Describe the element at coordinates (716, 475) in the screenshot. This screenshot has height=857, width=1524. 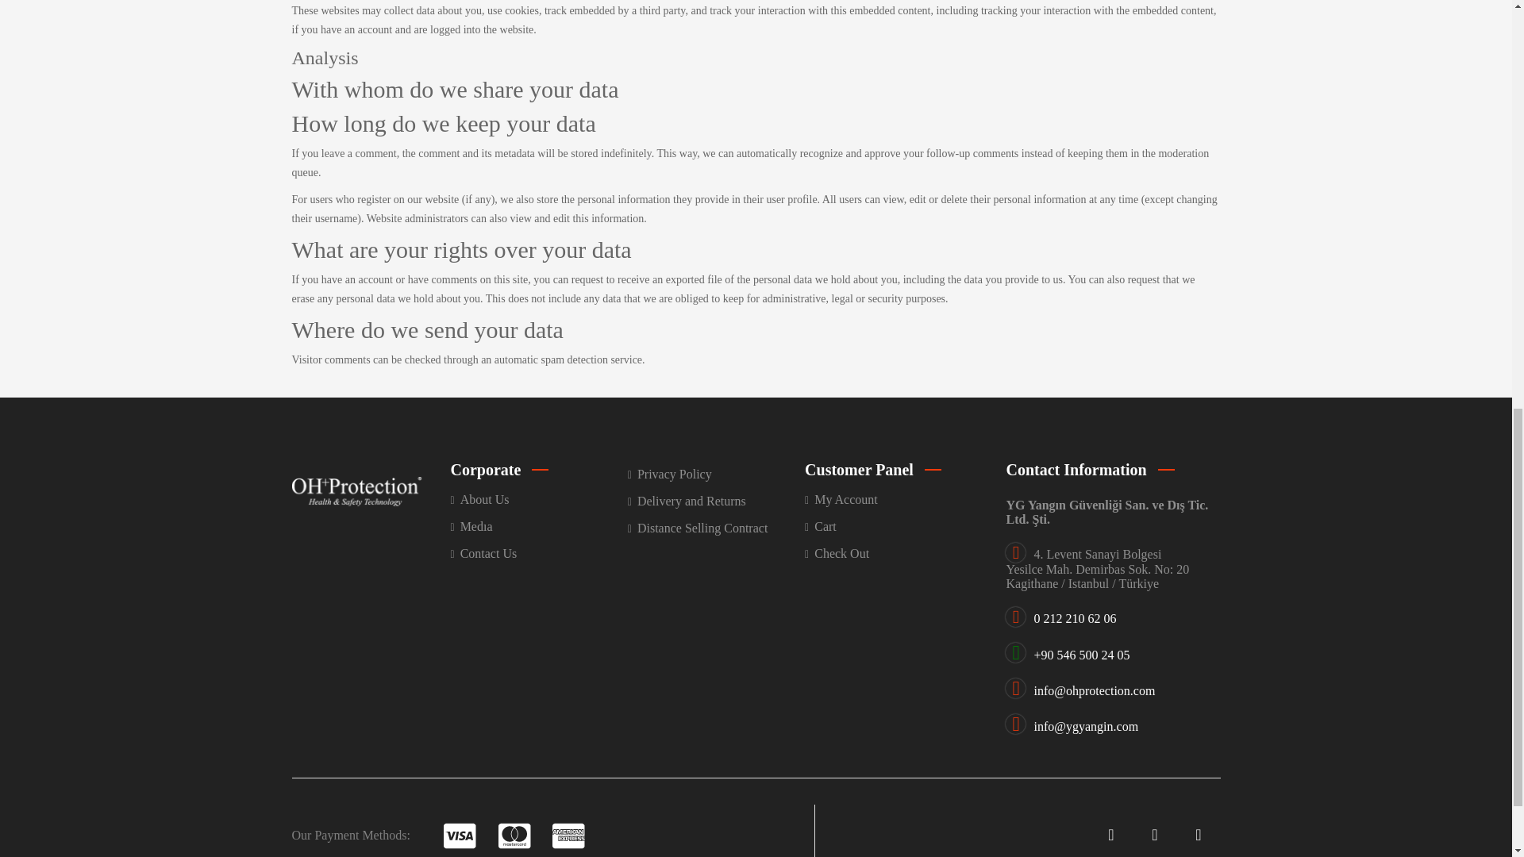
I see `Privacy Policy` at that location.